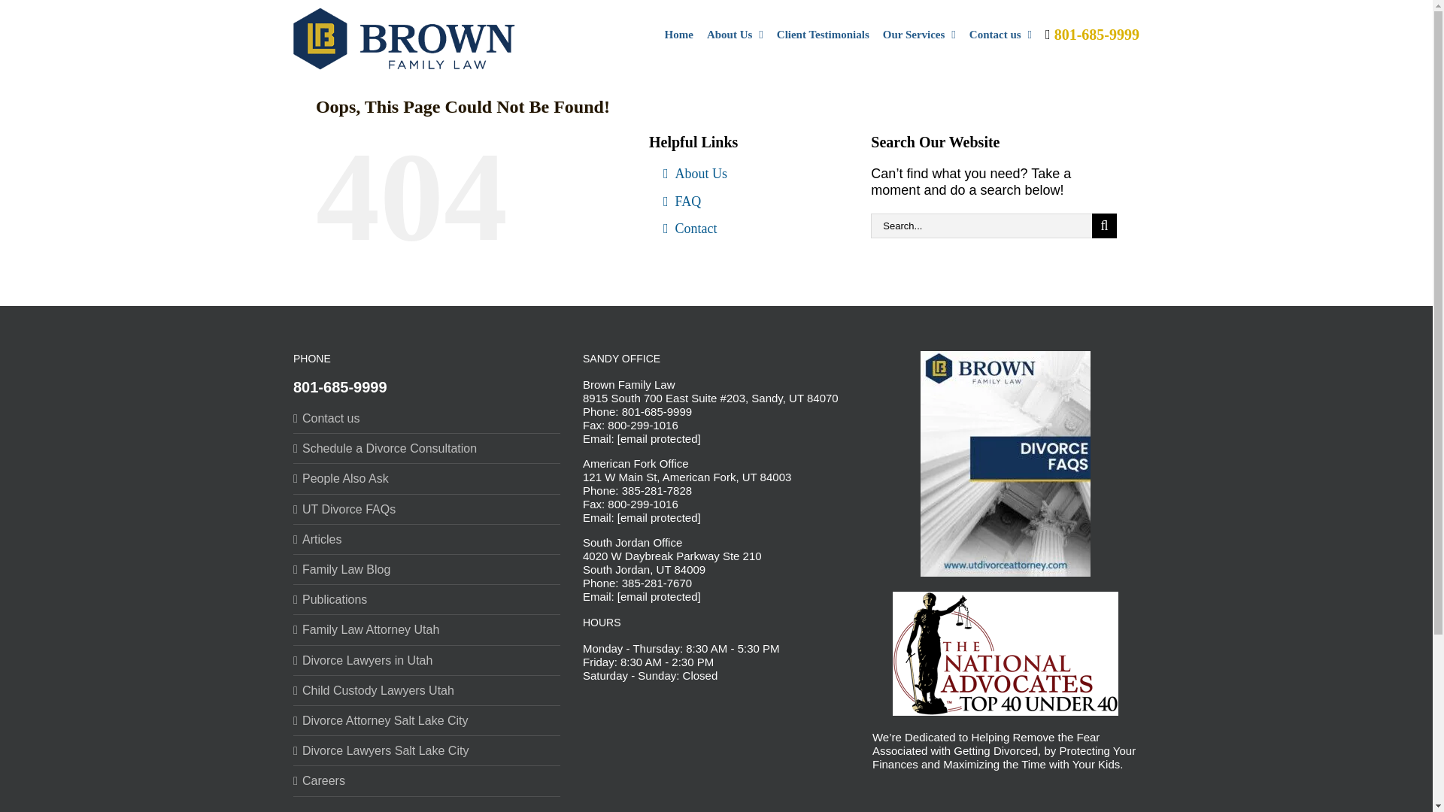  I want to click on People Also Ask, so click(427, 478).